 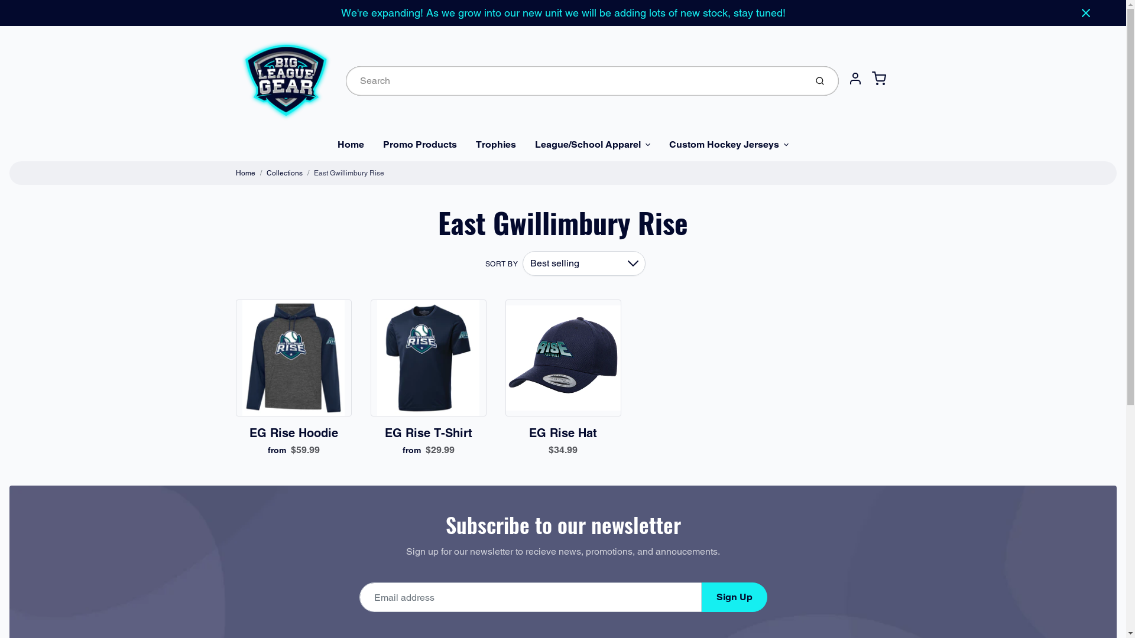 What do you see at coordinates (855, 79) in the screenshot?
I see `Account` at bounding box center [855, 79].